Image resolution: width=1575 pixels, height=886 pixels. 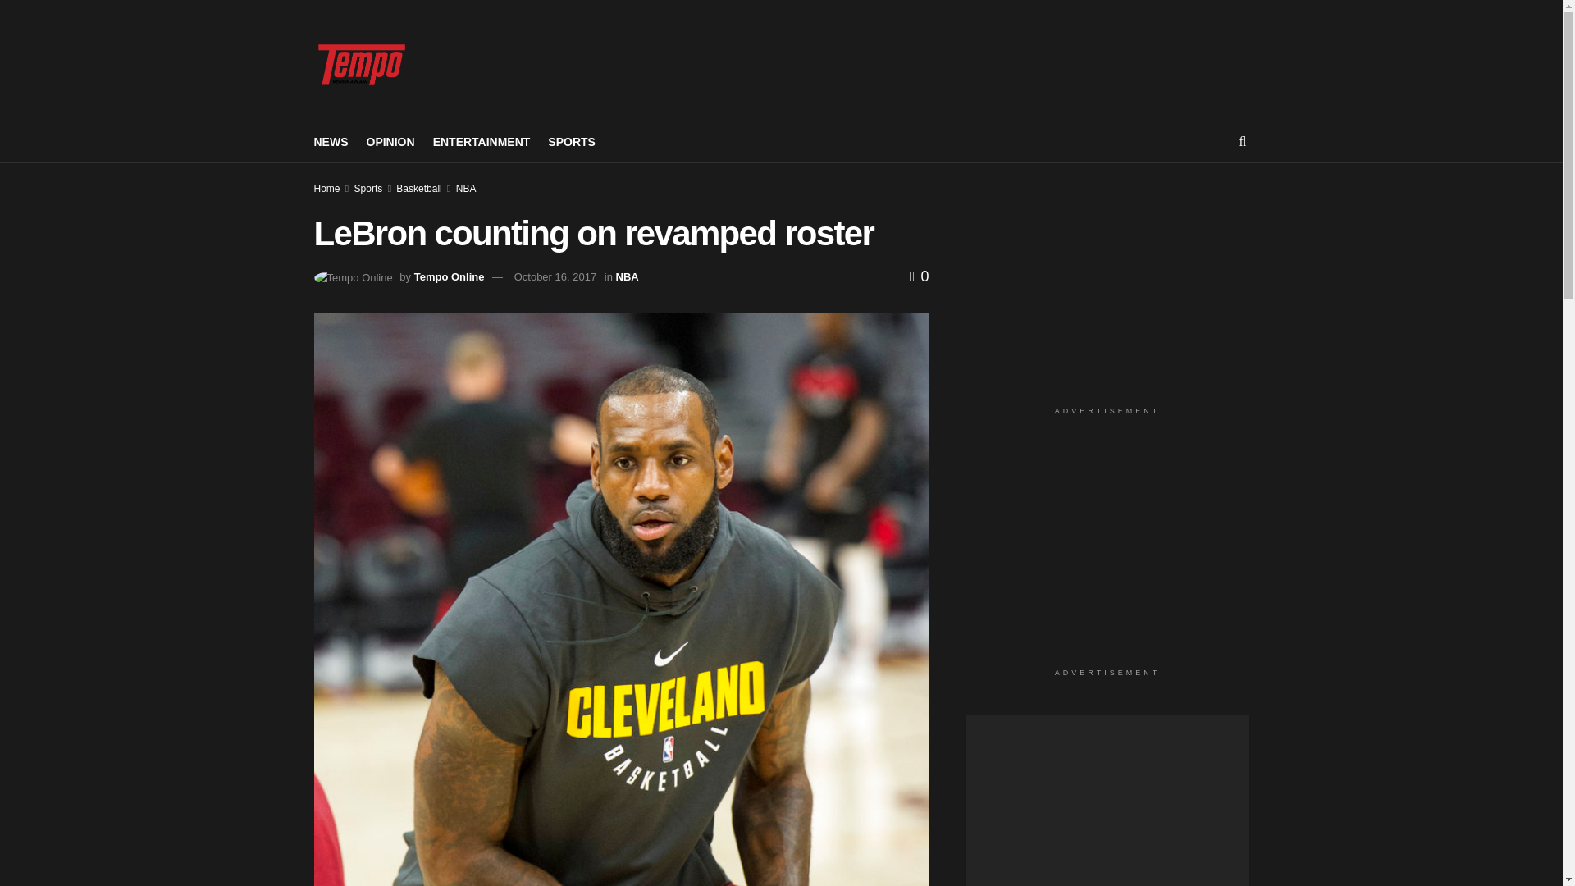 I want to click on SPORTS, so click(x=571, y=141).